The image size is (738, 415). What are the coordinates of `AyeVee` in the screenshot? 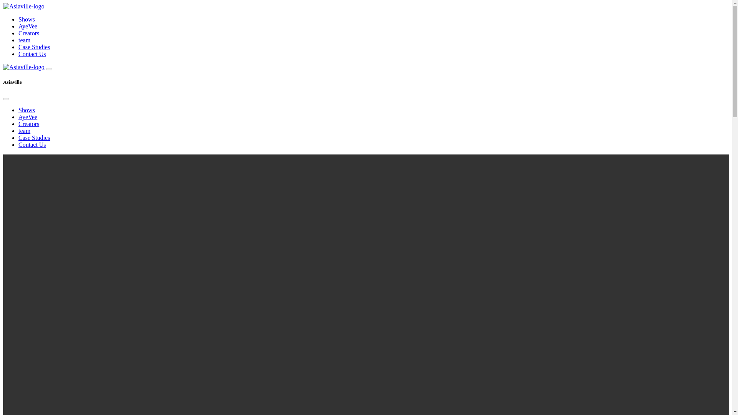 It's located at (28, 117).